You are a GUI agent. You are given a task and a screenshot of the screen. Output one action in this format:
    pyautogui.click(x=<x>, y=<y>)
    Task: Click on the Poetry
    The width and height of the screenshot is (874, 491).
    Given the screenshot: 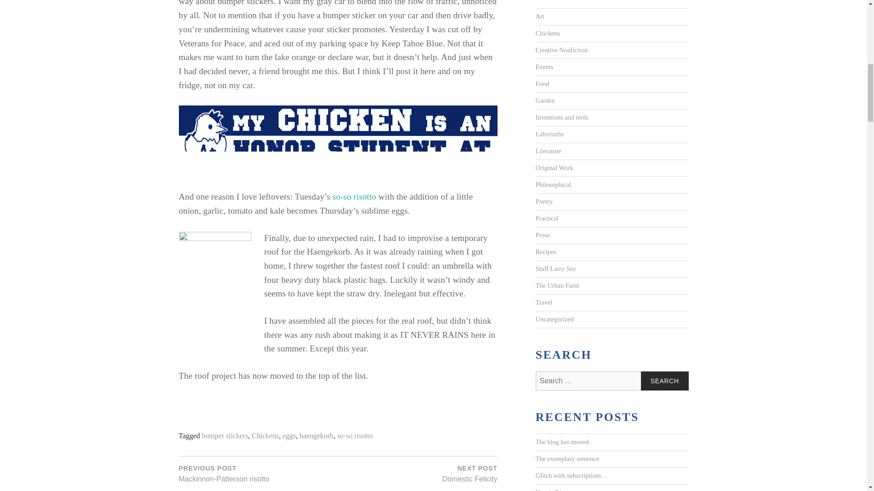 What is the action you would take?
    pyautogui.click(x=544, y=202)
    